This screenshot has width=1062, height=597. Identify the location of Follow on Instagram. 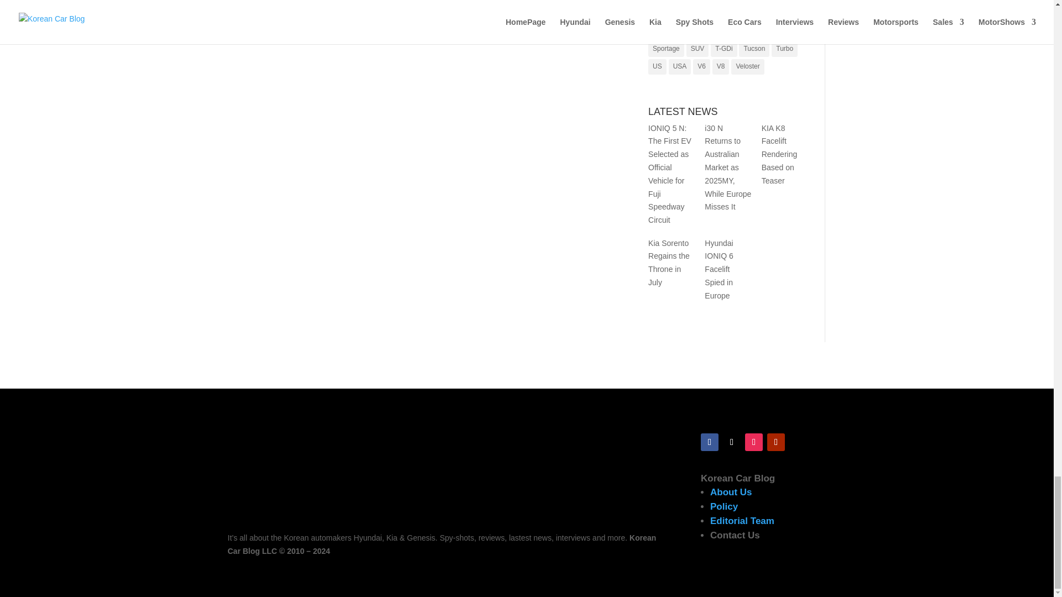
(753, 442).